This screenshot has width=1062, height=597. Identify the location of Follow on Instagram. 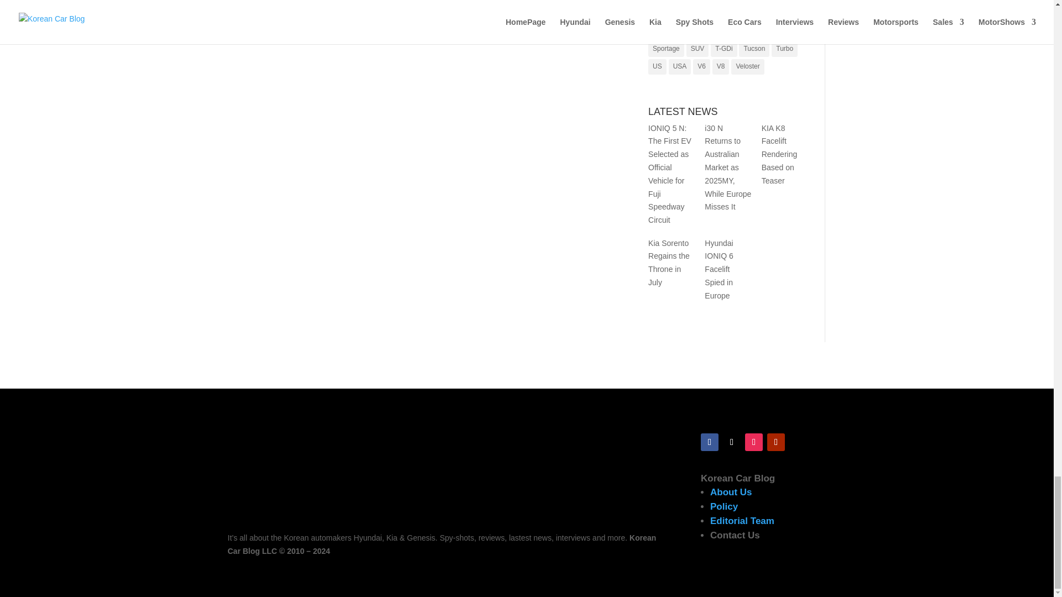
(753, 442).